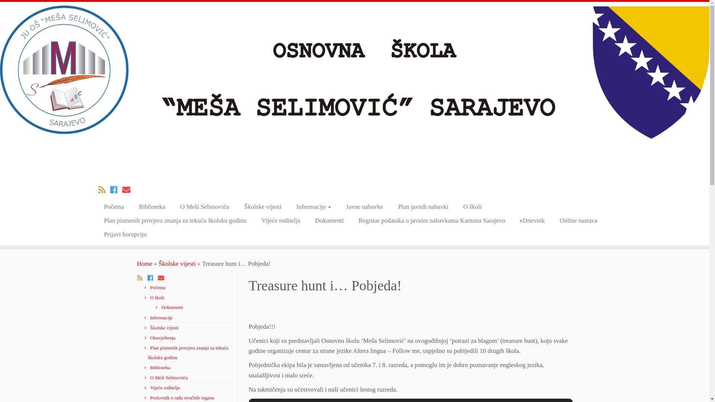  What do you see at coordinates (152, 207) in the screenshot?
I see `Biblioteka` at bounding box center [152, 207].